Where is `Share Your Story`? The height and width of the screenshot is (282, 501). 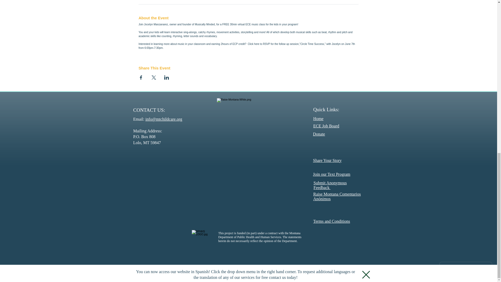
Share Your Story is located at coordinates (327, 160).